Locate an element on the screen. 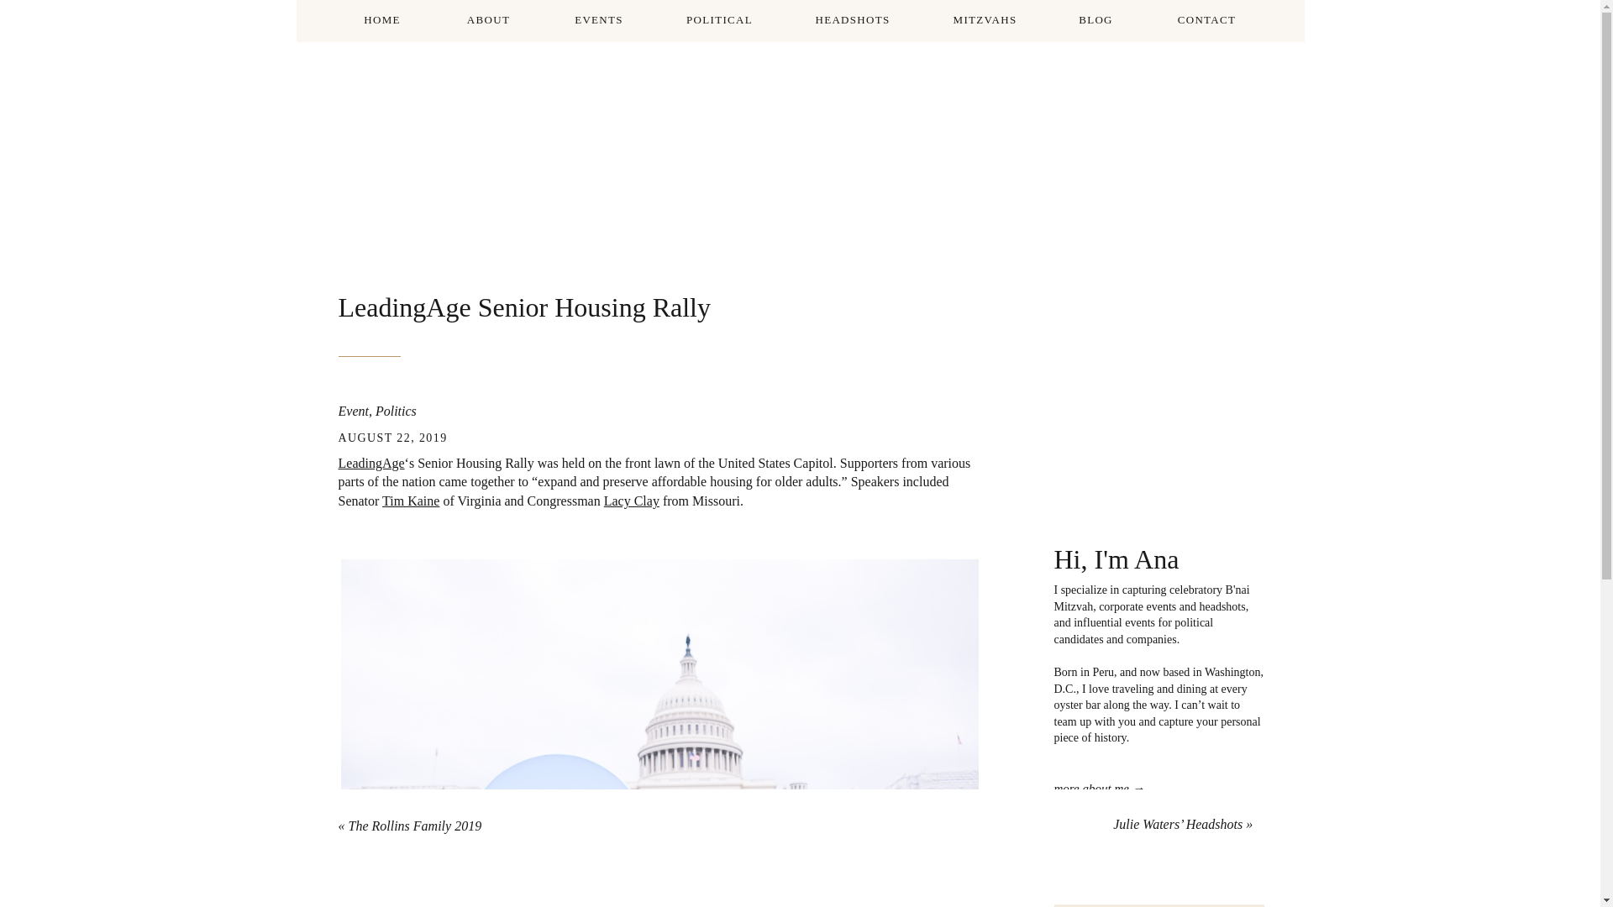 The image size is (1613, 907). CONTACT is located at coordinates (1206, 20).